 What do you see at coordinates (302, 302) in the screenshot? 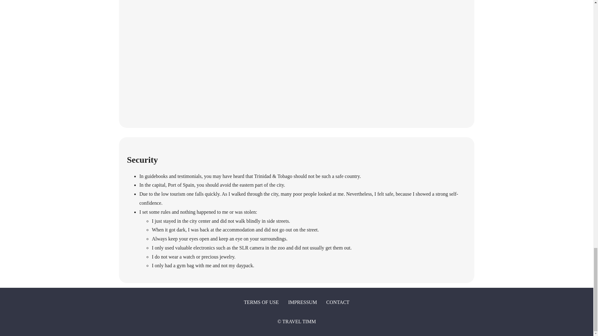
I see `IMPRESSUM` at bounding box center [302, 302].